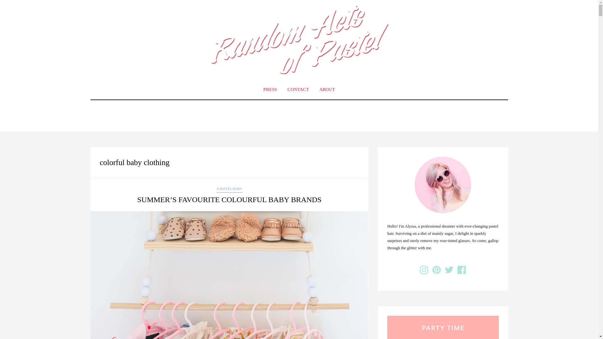 The image size is (603, 339). Describe the element at coordinates (298, 89) in the screenshot. I see `CONTACT` at that location.